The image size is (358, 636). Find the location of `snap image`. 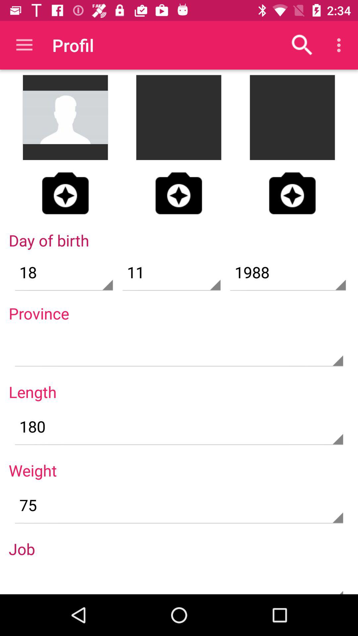

snap image is located at coordinates (65, 193).